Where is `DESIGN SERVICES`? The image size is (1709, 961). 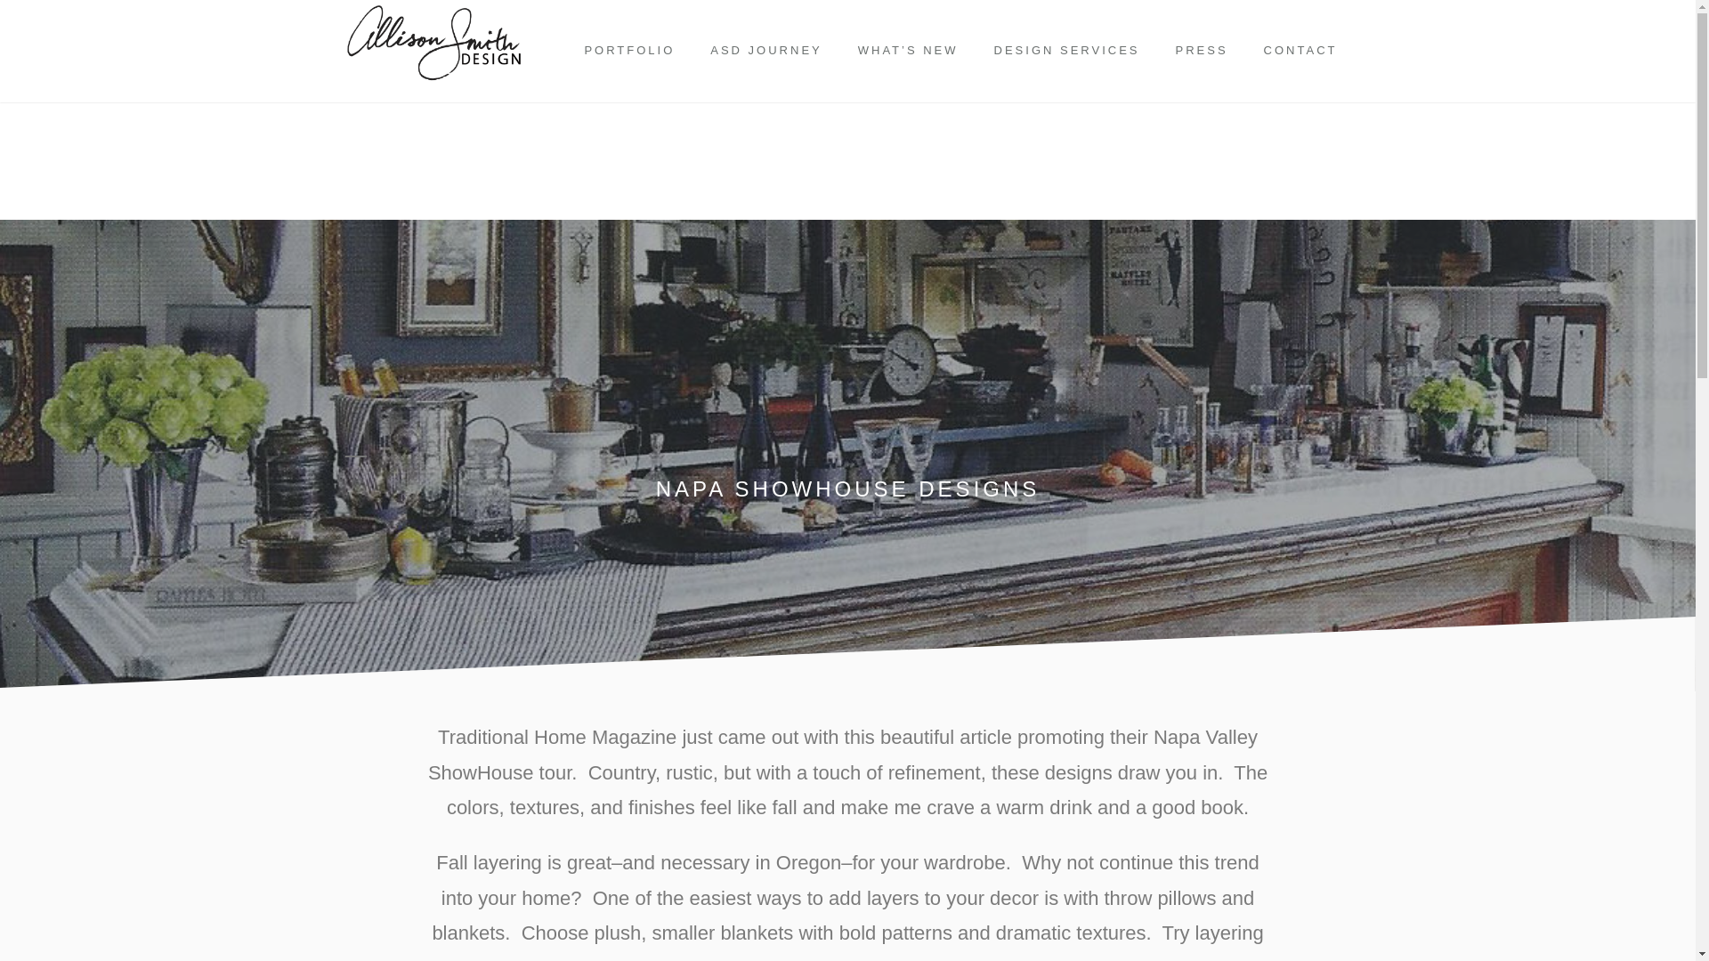 DESIGN SERVICES is located at coordinates (1066, 50).